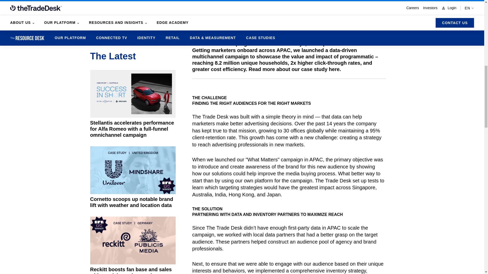 The width and height of the screenshot is (488, 274). What do you see at coordinates (132, 245) in the screenshot?
I see `Reckitt boosts fan base and sales with omnichannel campaign` at bounding box center [132, 245].